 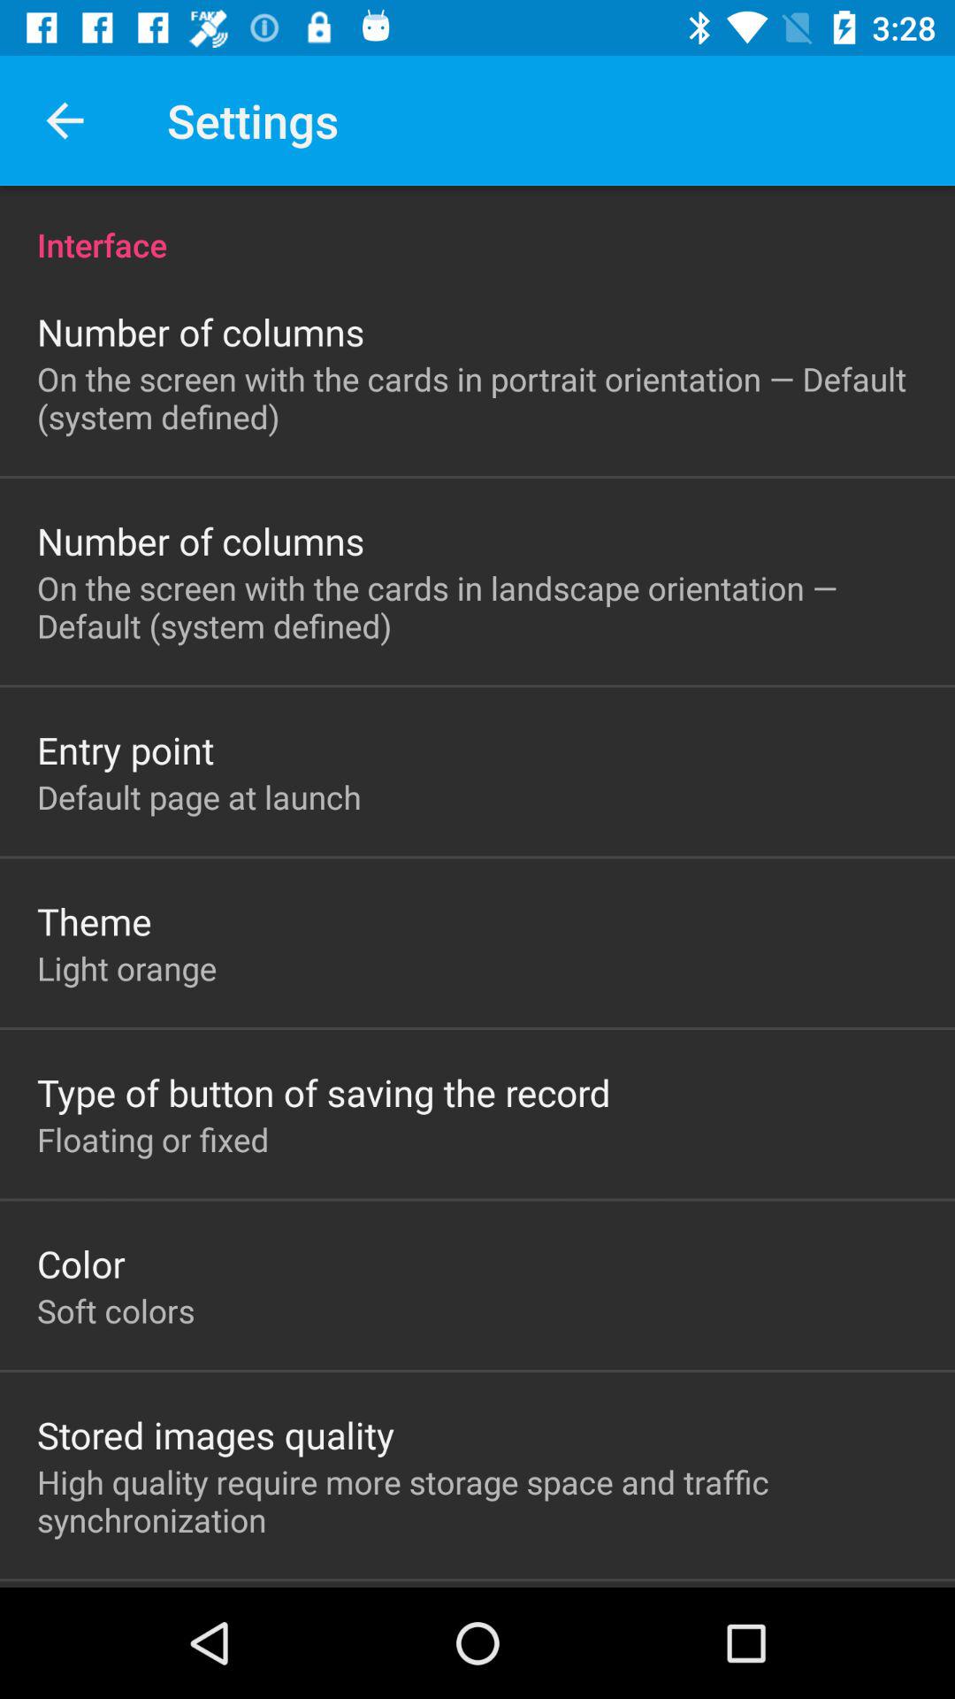 I want to click on press the item above theme, so click(x=199, y=796).